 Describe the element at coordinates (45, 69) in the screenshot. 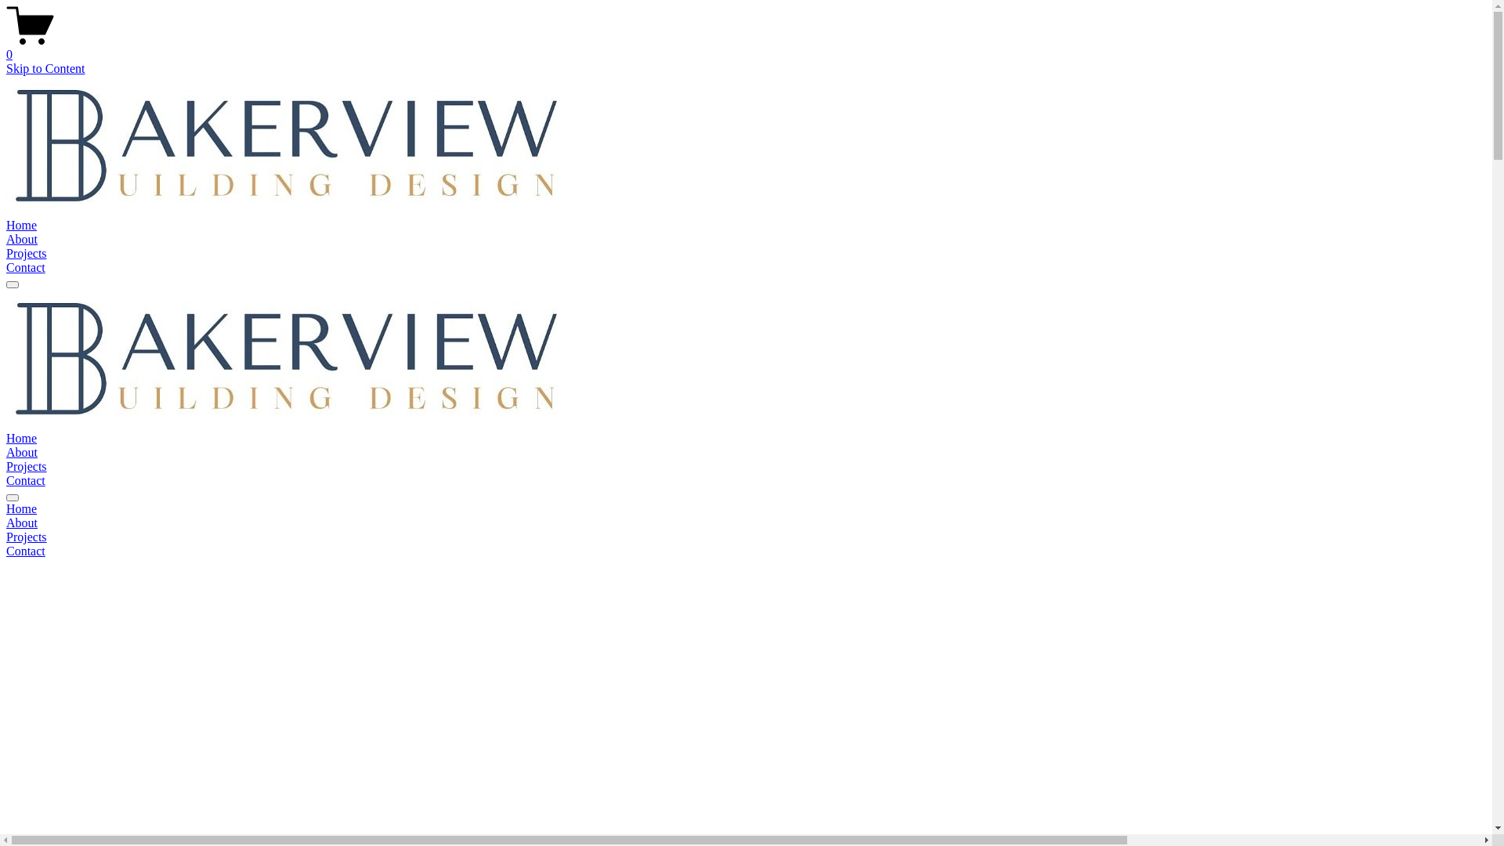

I see `Skip to Content` at that location.